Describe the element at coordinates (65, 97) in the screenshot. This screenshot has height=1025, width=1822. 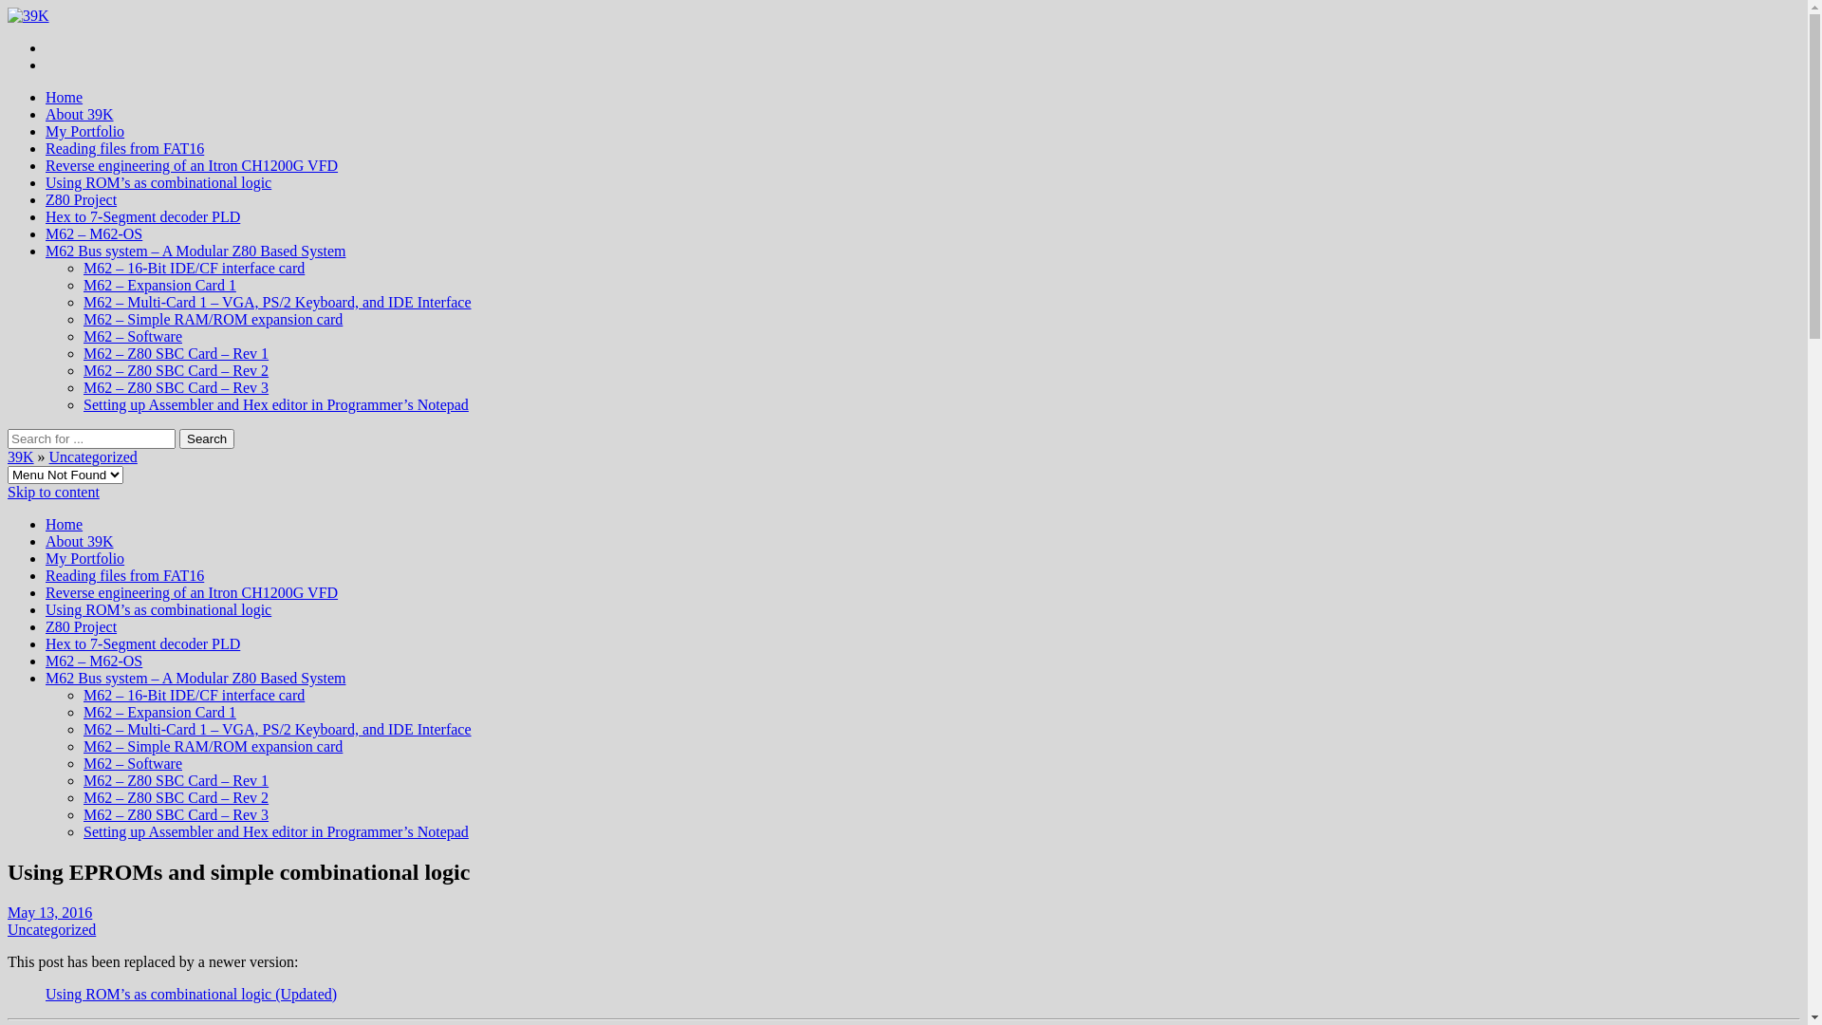
I see `Home` at that location.